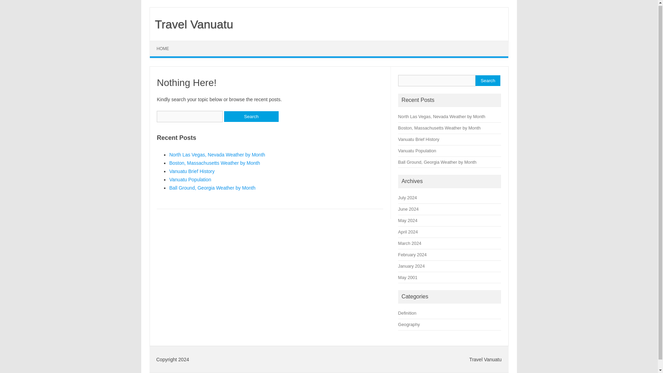 The width and height of the screenshot is (663, 373). What do you see at coordinates (251, 116) in the screenshot?
I see `Search` at bounding box center [251, 116].